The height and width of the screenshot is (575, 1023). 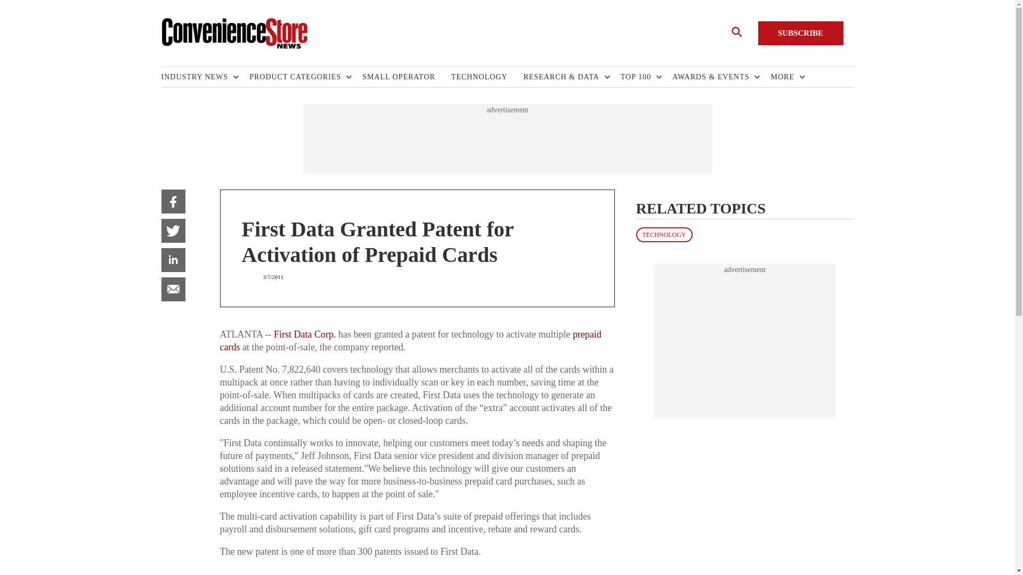 I want to click on SMALL OPERATOR, so click(x=406, y=77).